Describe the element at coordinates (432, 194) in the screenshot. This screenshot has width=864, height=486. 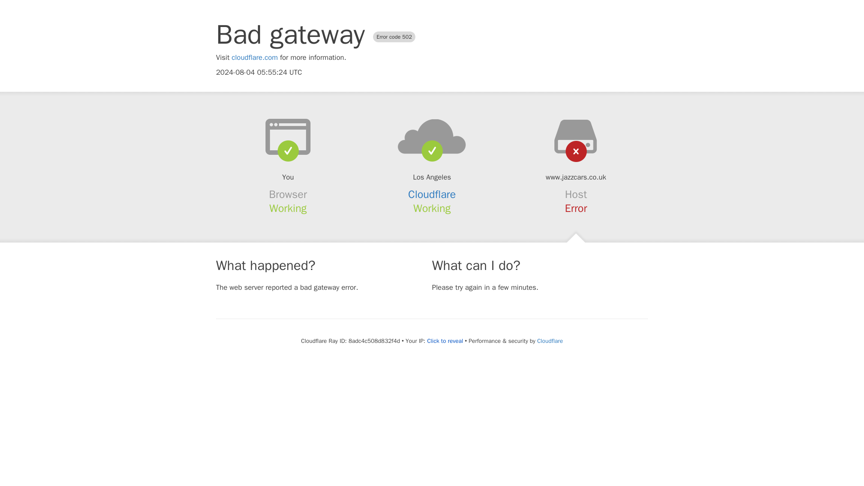
I see `Cloudflare` at that location.